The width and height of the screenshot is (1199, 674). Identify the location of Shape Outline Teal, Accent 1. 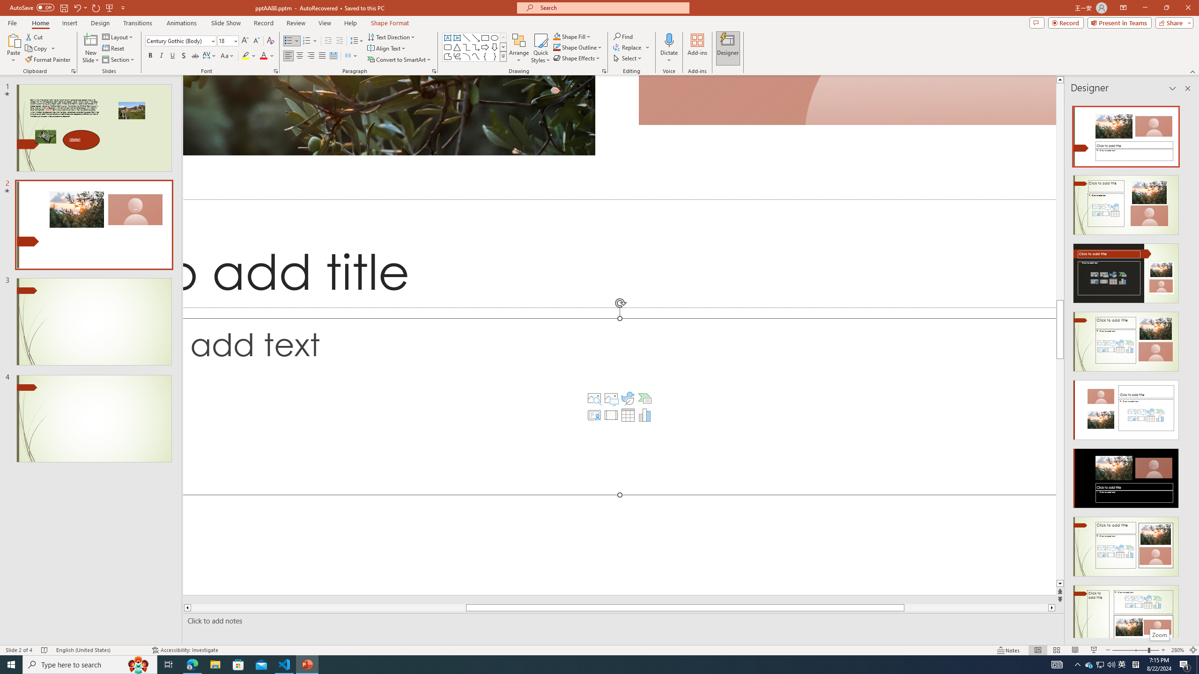
(556, 47).